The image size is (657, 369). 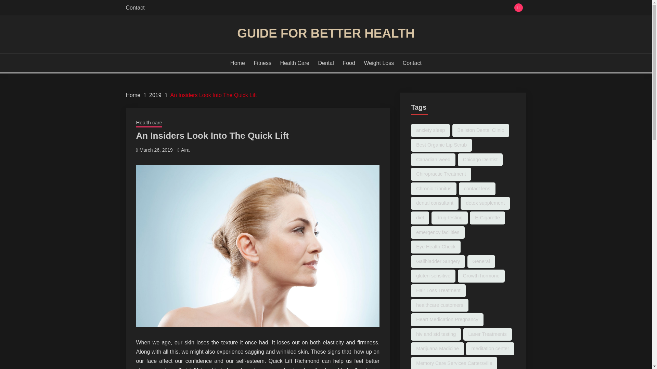 What do you see at coordinates (237, 63) in the screenshot?
I see `Home` at bounding box center [237, 63].